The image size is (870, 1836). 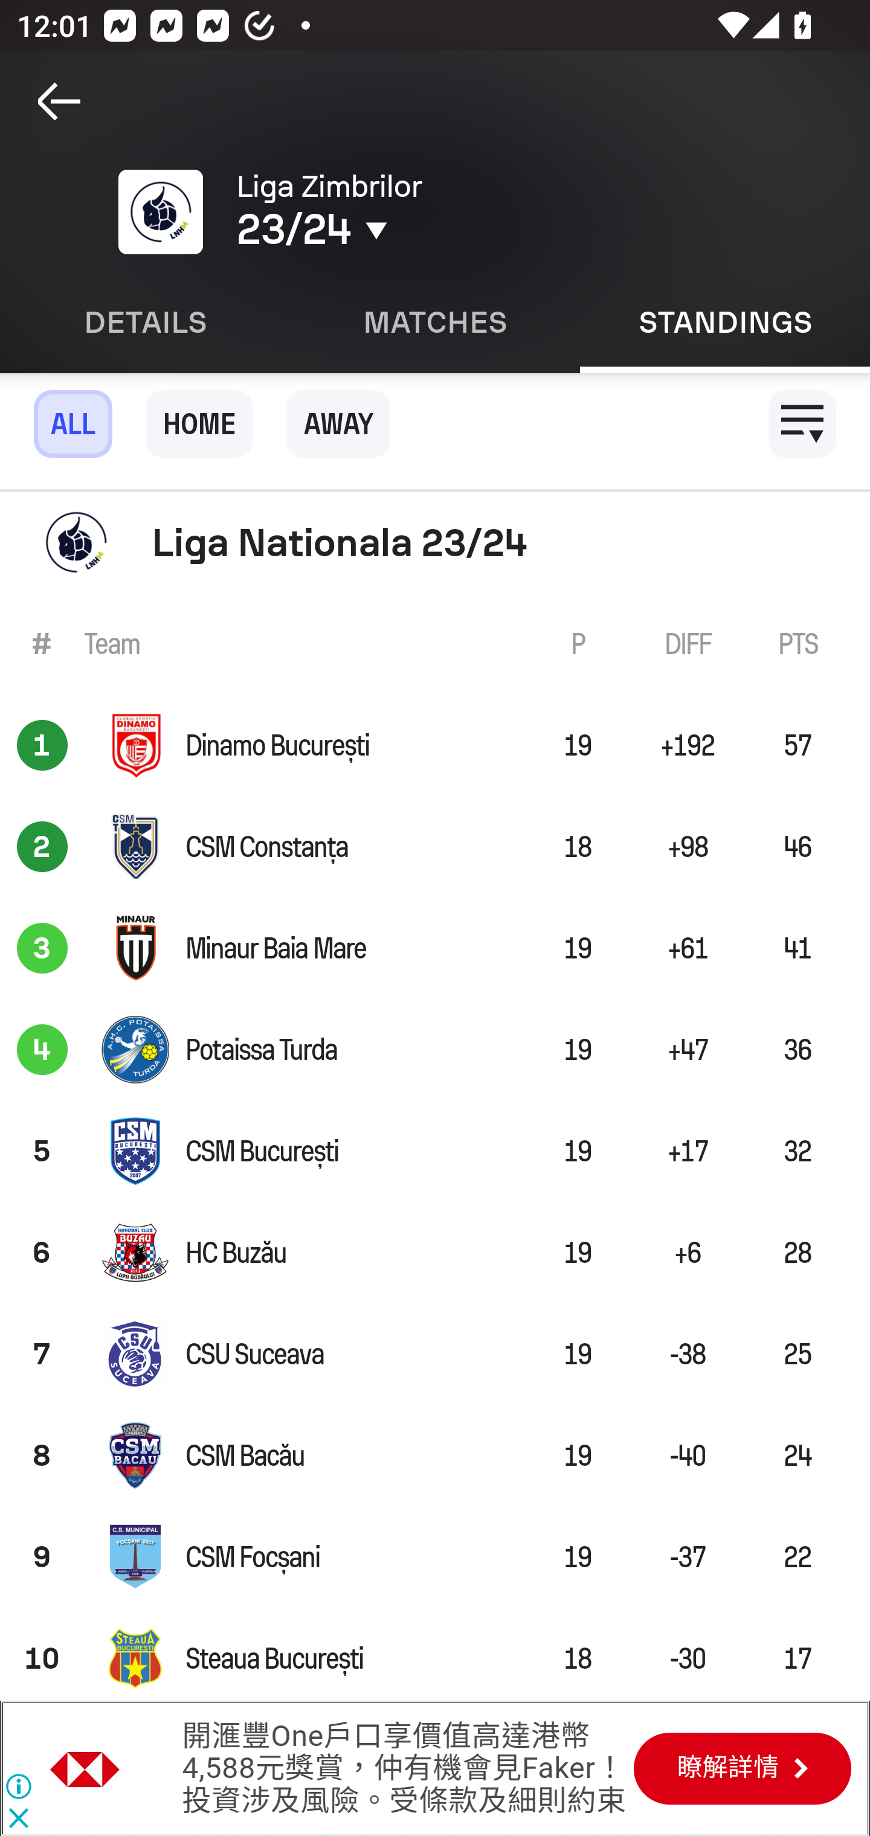 What do you see at coordinates (435, 1454) in the screenshot?
I see `8 CSM Bacău 19 -40 24` at bounding box center [435, 1454].